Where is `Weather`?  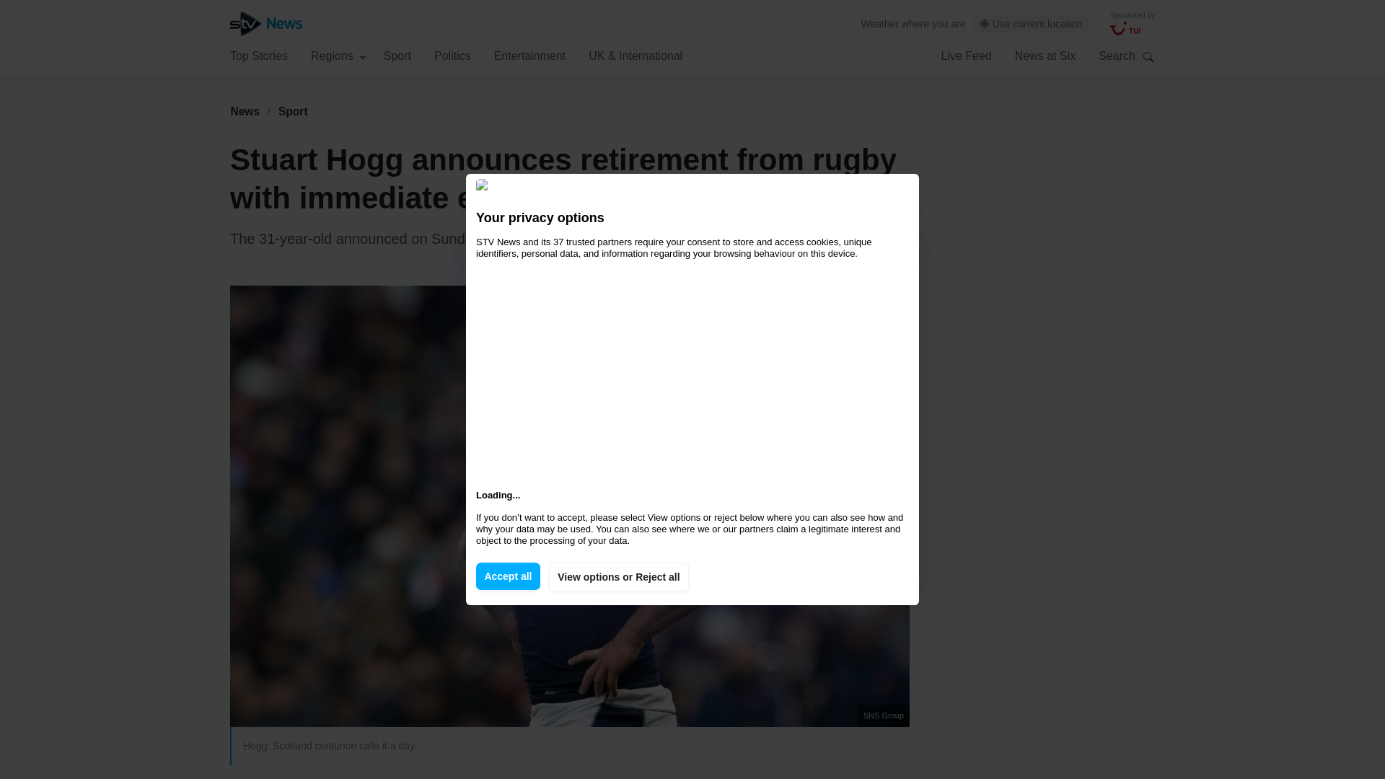
Weather is located at coordinates (880, 23).